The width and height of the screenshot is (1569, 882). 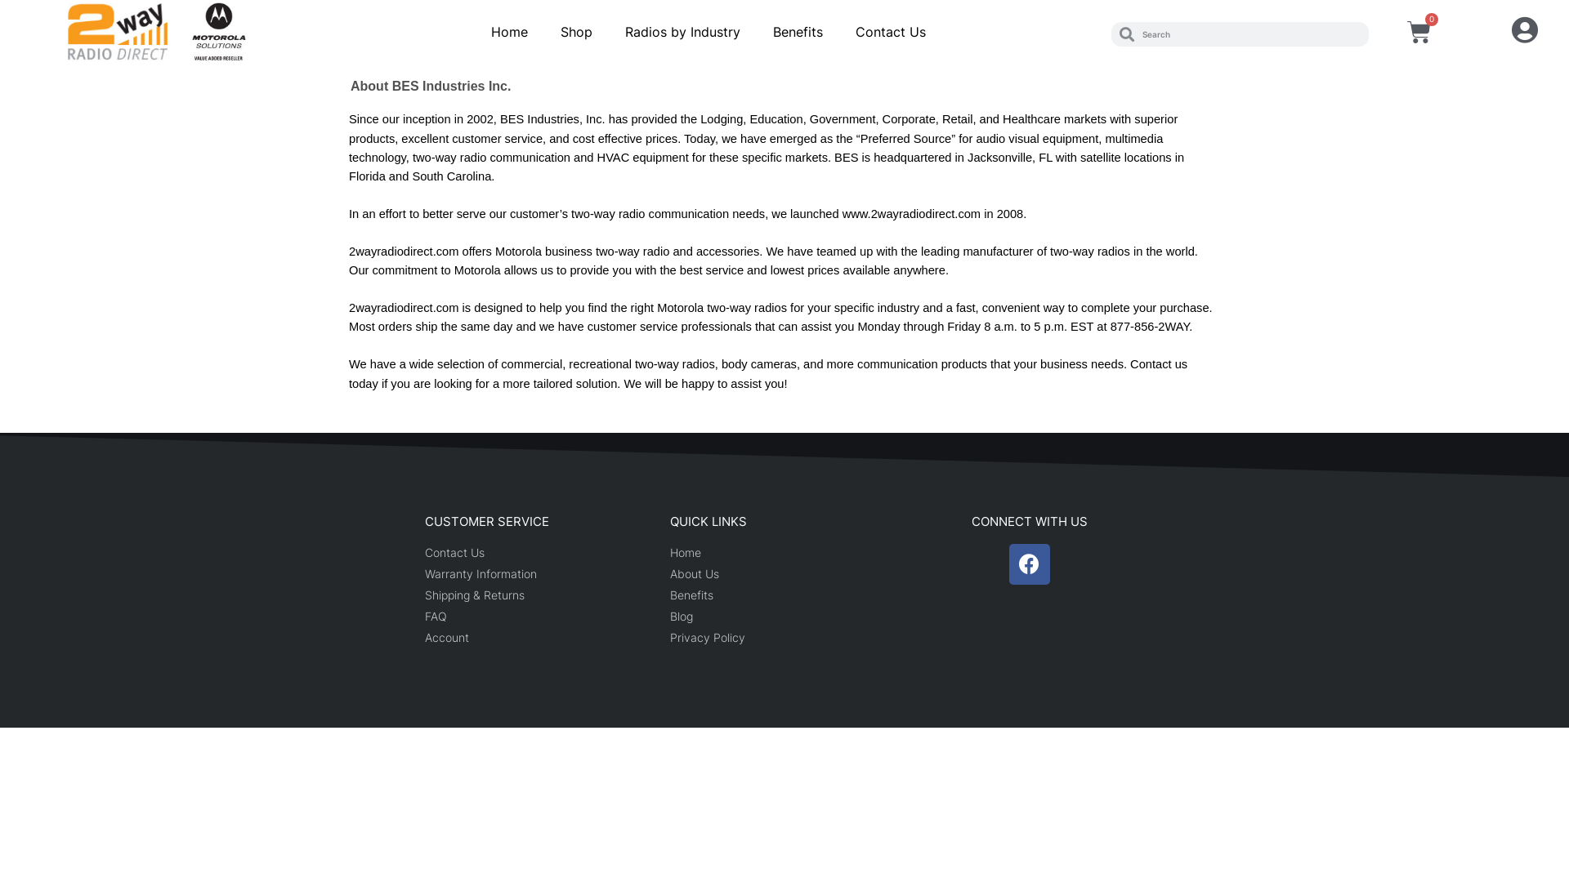 I want to click on Contact Us, so click(x=539, y=552).